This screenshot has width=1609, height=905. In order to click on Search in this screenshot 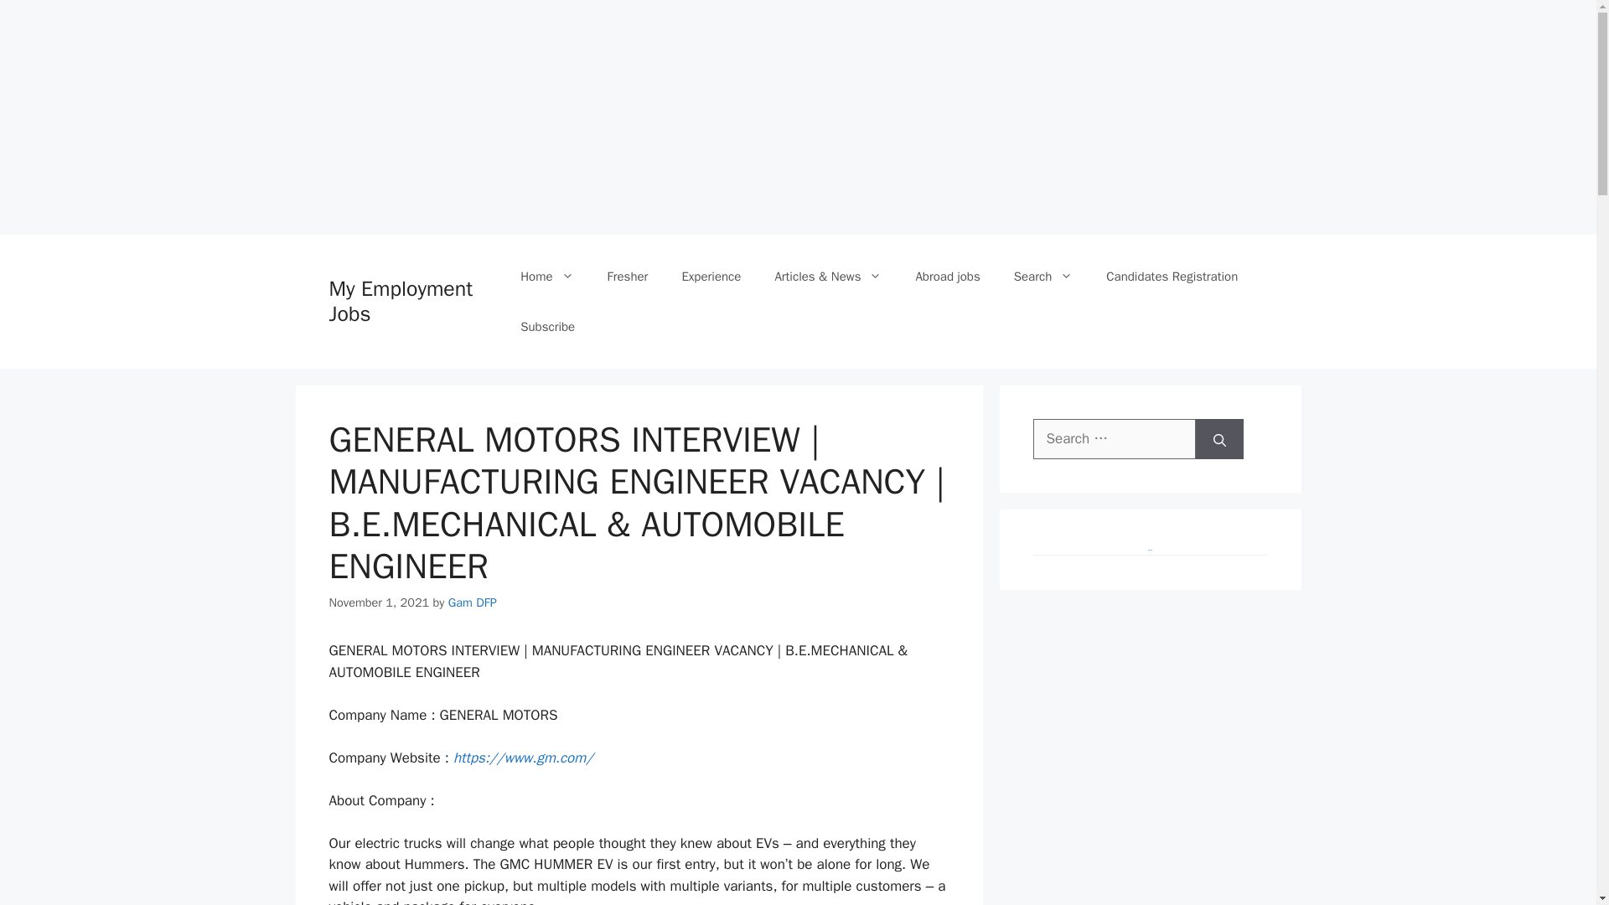, I will do `click(1044, 277)`.